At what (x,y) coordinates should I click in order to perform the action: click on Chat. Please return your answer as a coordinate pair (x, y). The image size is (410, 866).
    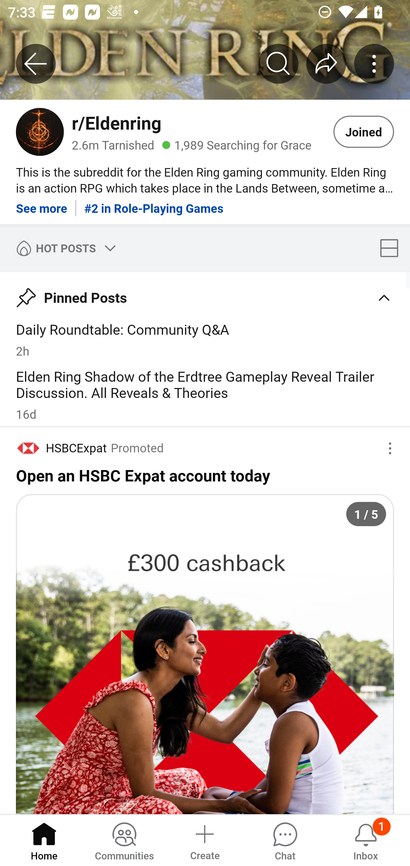
    Looking at the image, I should click on (285, 840).